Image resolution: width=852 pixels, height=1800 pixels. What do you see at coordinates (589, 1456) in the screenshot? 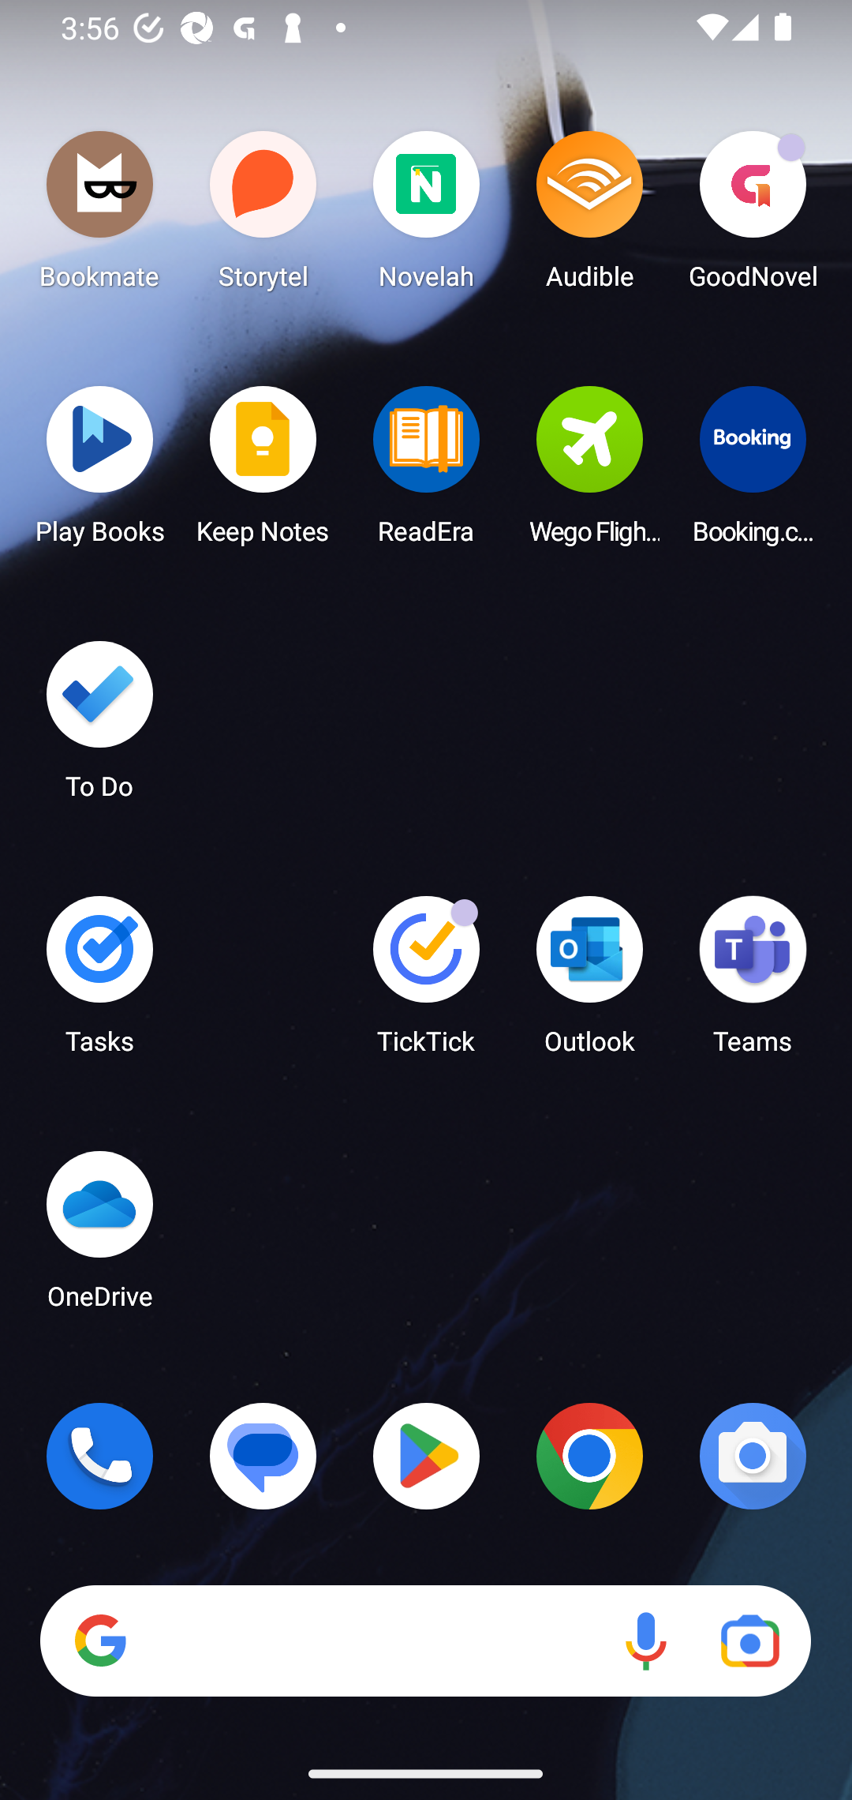
I see `Chrome` at bounding box center [589, 1456].